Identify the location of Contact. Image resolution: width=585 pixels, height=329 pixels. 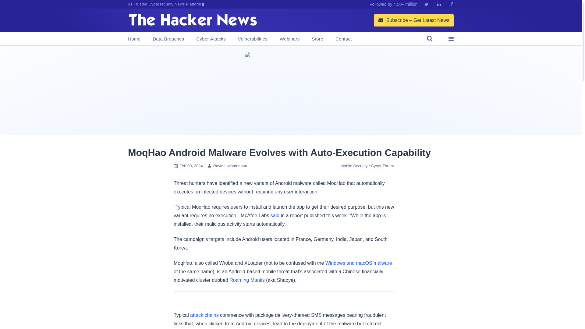
(344, 39).